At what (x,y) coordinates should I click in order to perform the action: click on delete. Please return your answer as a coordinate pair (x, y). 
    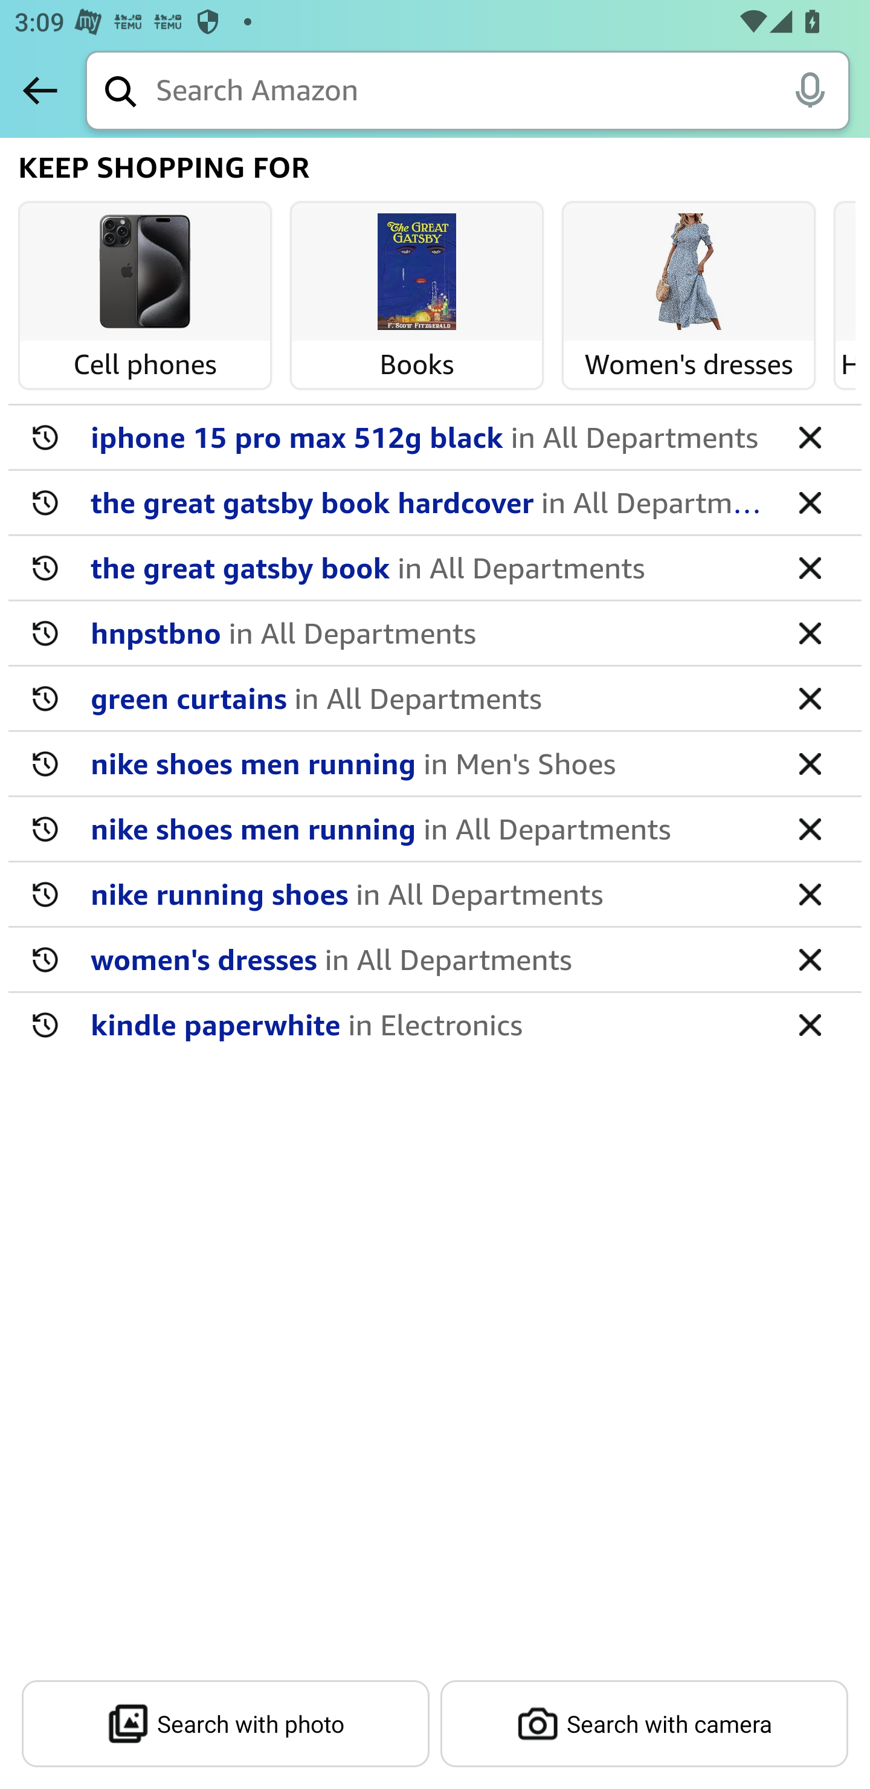
    Looking at the image, I should click on (810, 436).